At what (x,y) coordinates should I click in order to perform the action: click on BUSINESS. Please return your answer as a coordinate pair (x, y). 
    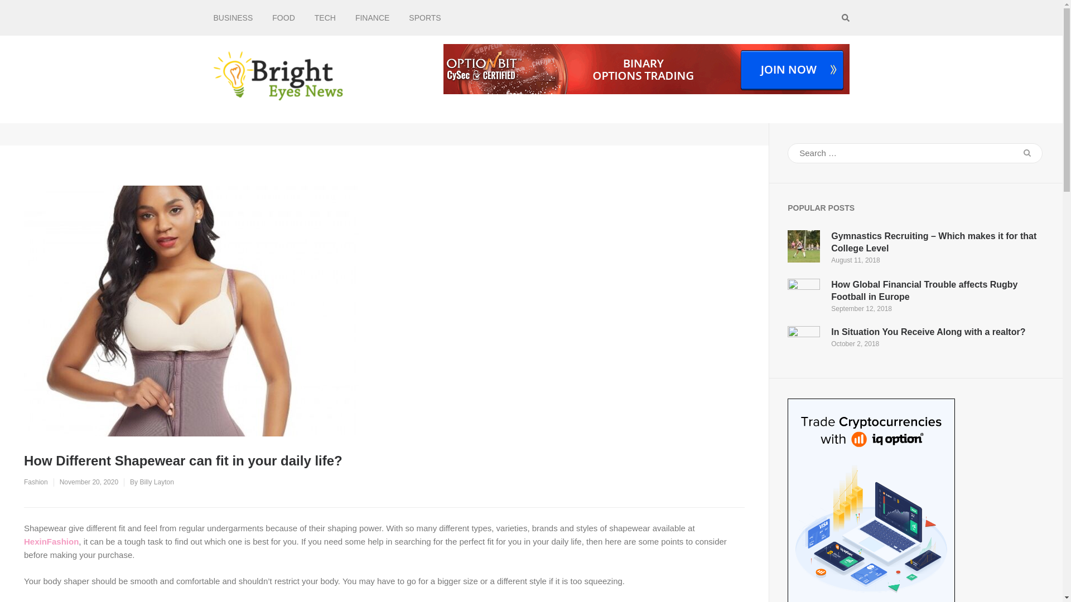
    Looking at the image, I should click on (233, 18).